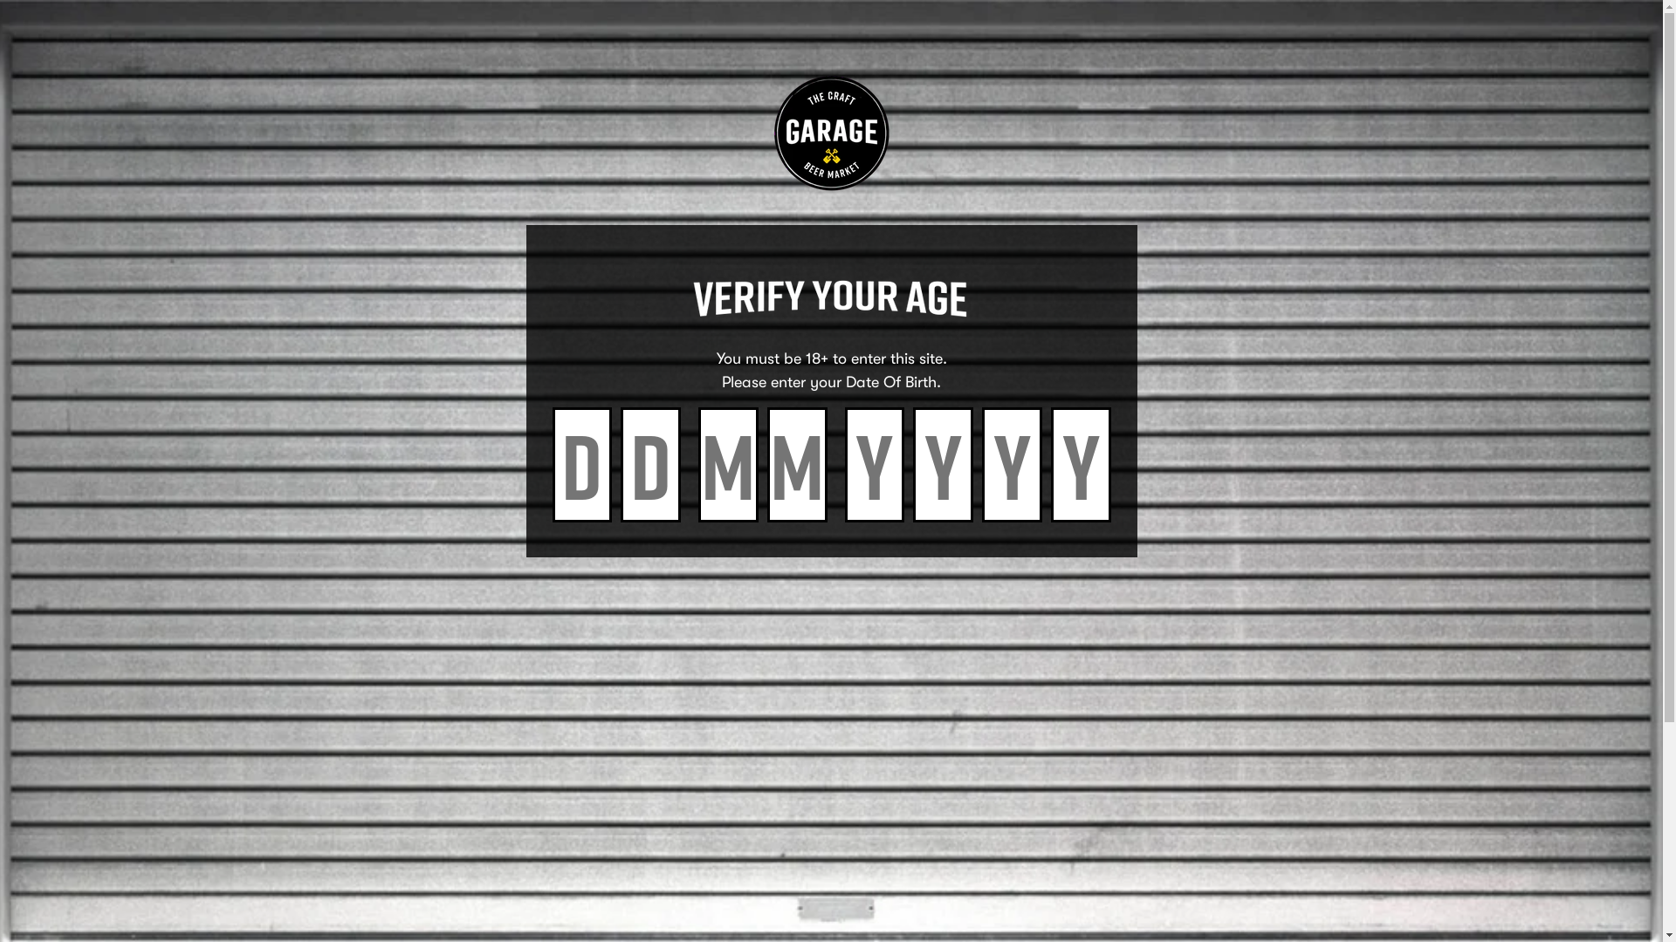 This screenshot has height=942, width=1676. Describe the element at coordinates (951, 51) in the screenshot. I see `ABOUT` at that location.